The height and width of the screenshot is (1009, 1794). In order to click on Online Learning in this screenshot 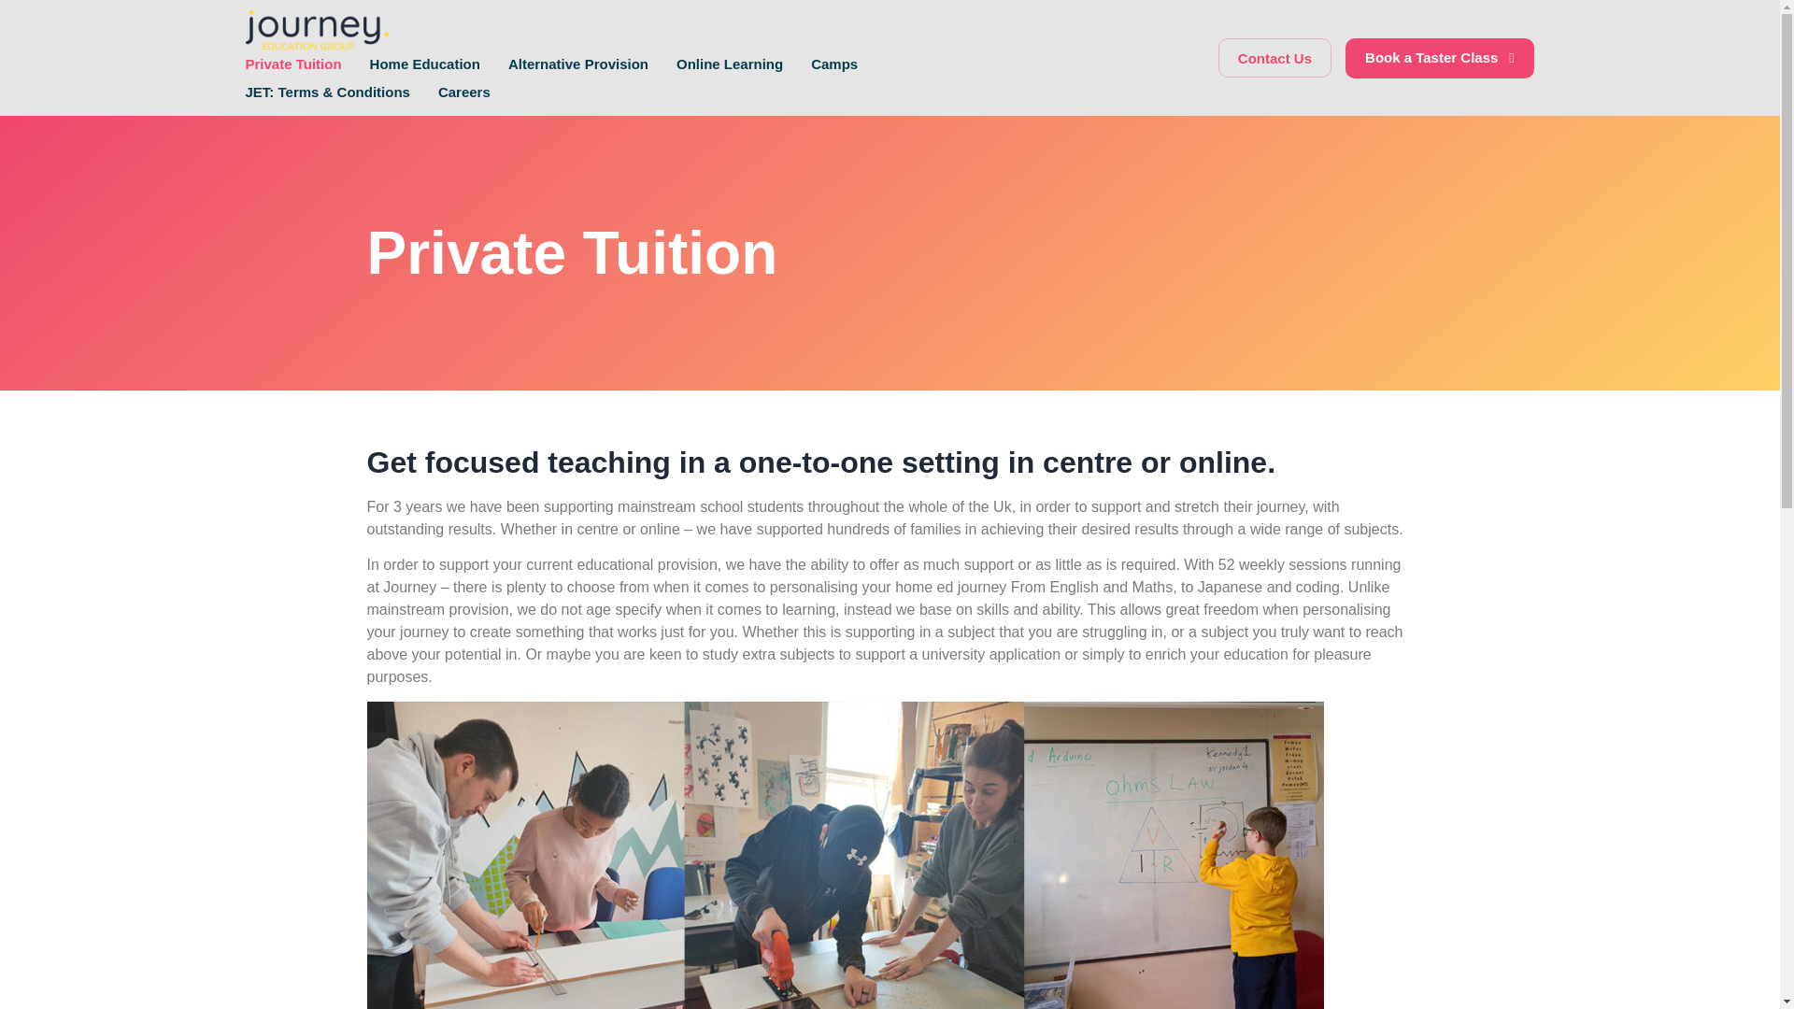, I will do `click(729, 64)`.